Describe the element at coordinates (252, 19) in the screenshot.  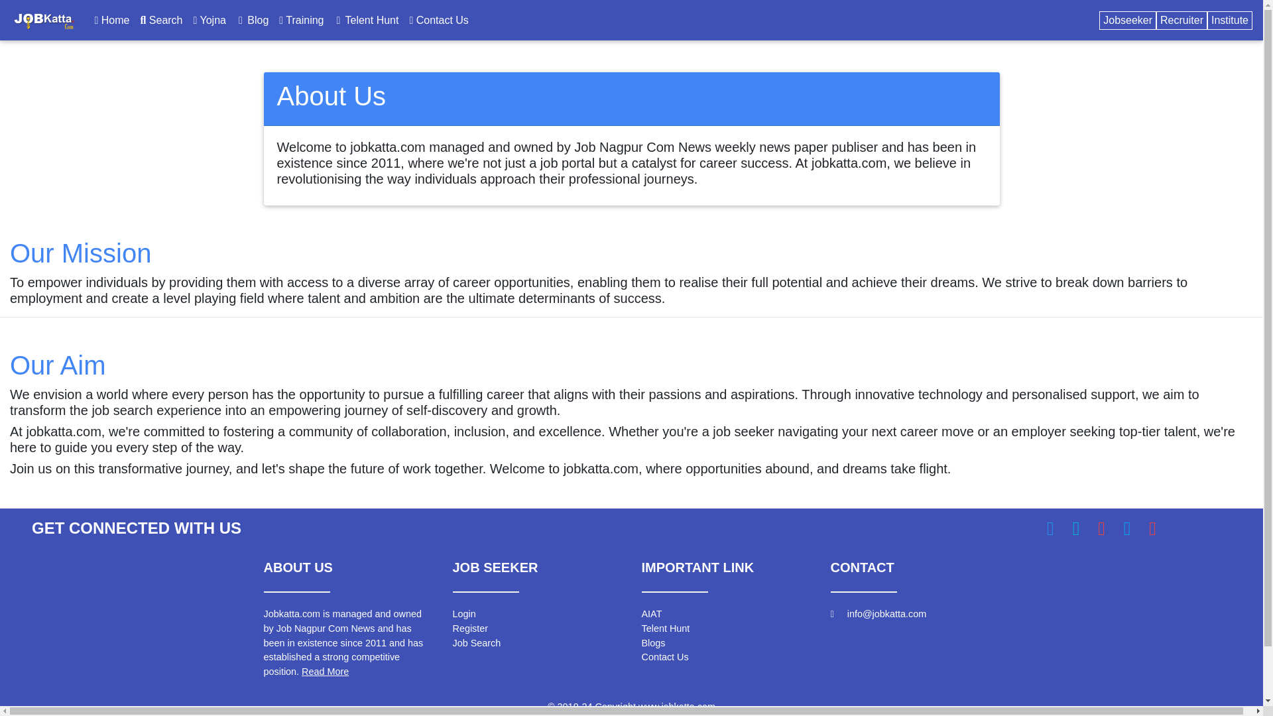
I see `Blog` at that location.